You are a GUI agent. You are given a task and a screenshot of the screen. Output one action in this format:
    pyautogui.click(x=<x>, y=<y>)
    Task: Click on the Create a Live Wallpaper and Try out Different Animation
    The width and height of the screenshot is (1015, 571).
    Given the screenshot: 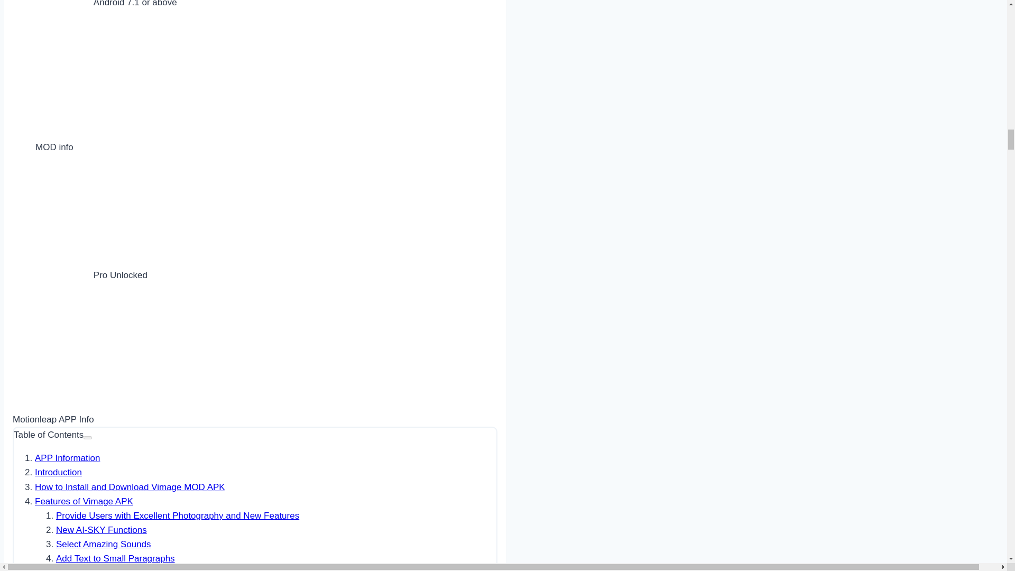 What is the action you would take?
    pyautogui.click(x=167, y=569)
    